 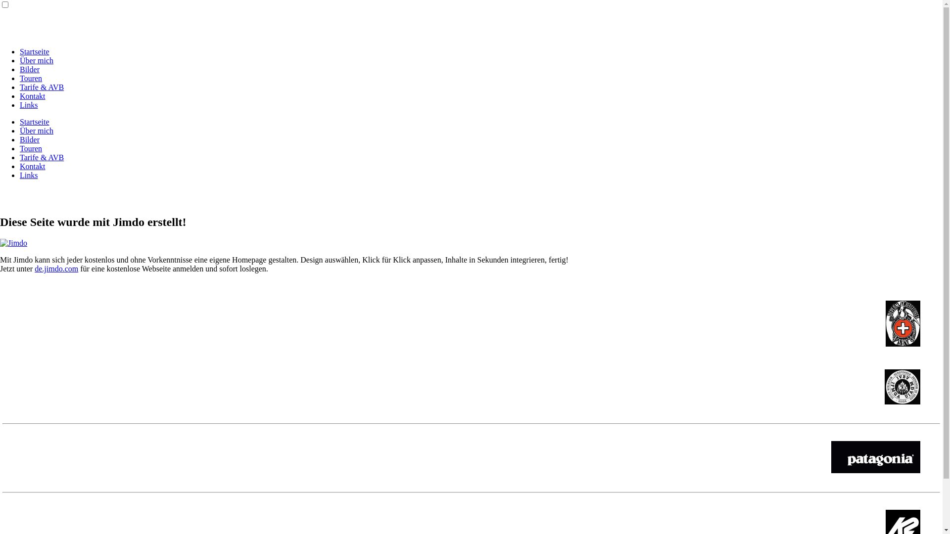 What do you see at coordinates (30, 69) in the screenshot?
I see `Bilder` at bounding box center [30, 69].